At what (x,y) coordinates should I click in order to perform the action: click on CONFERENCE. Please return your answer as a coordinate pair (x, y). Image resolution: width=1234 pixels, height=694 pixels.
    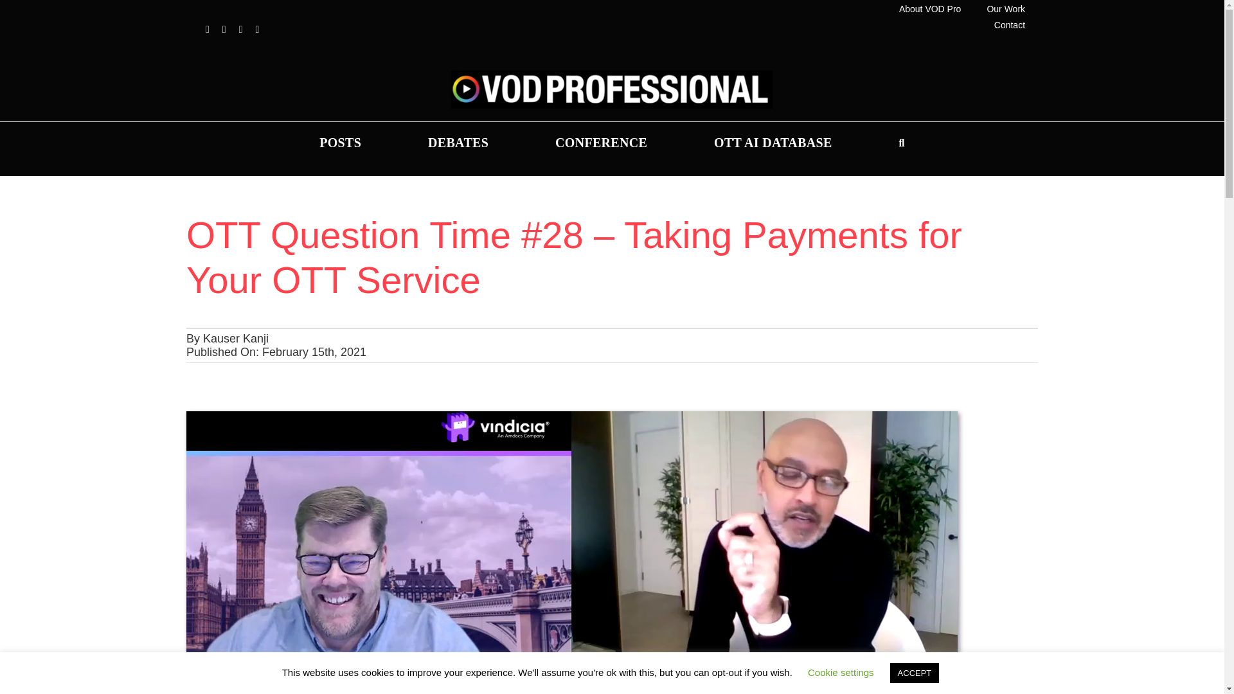
    Looking at the image, I should click on (602, 143).